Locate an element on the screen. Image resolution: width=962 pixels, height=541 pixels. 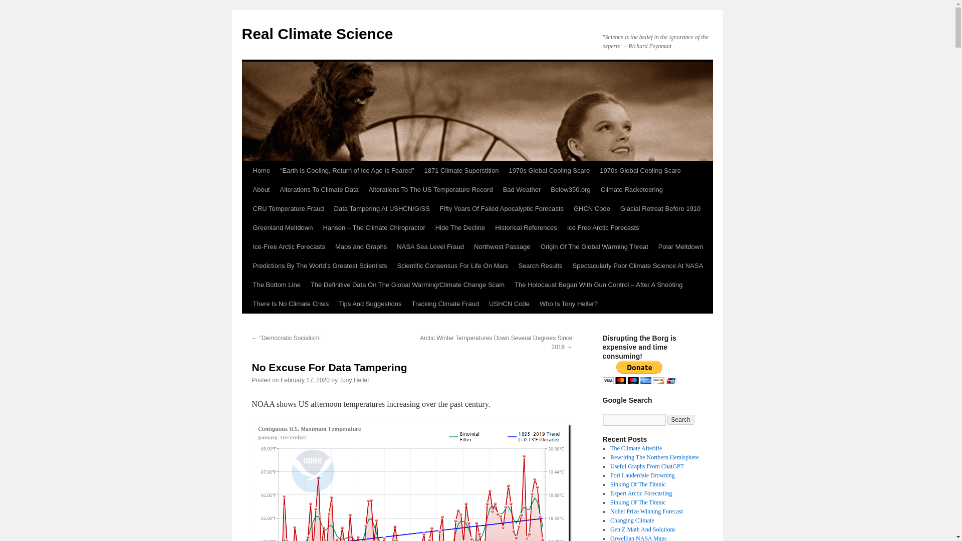
NASA Sea Level Fraud is located at coordinates (430, 246).